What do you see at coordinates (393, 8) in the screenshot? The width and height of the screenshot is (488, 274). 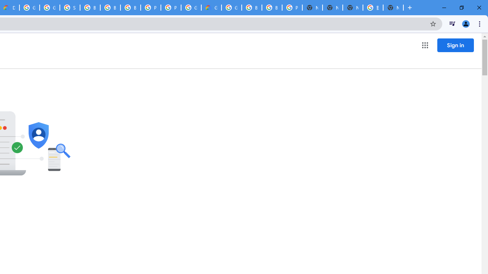 I see `New Tab` at bounding box center [393, 8].